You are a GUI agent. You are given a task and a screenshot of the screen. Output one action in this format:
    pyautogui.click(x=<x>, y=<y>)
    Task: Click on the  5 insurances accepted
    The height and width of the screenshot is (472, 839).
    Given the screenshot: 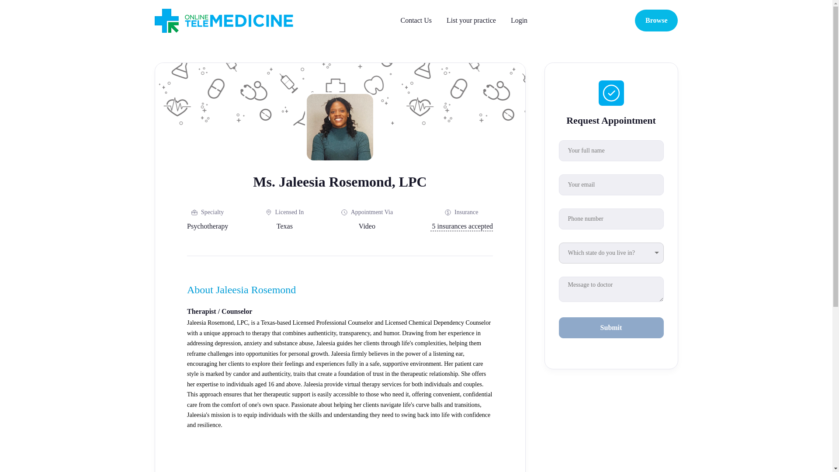 What is the action you would take?
    pyautogui.click(x=461, y=226)
    